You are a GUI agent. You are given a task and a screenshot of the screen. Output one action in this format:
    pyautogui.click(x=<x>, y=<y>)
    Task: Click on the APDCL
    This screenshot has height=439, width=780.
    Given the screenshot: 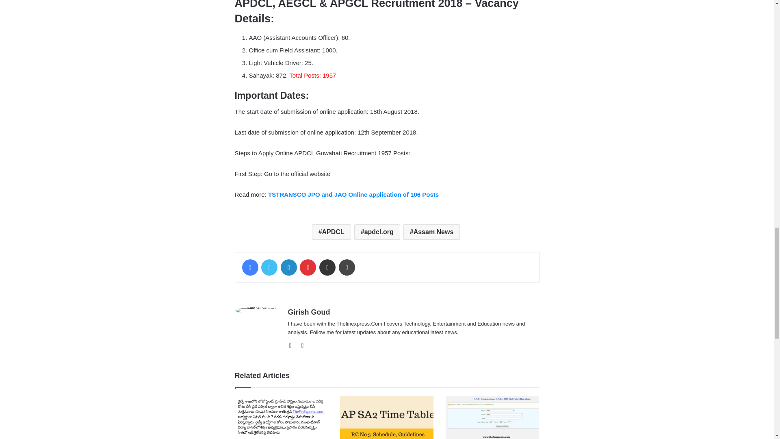 What is the action you would take?
    pyautogui.click(x=331, y=232)
    